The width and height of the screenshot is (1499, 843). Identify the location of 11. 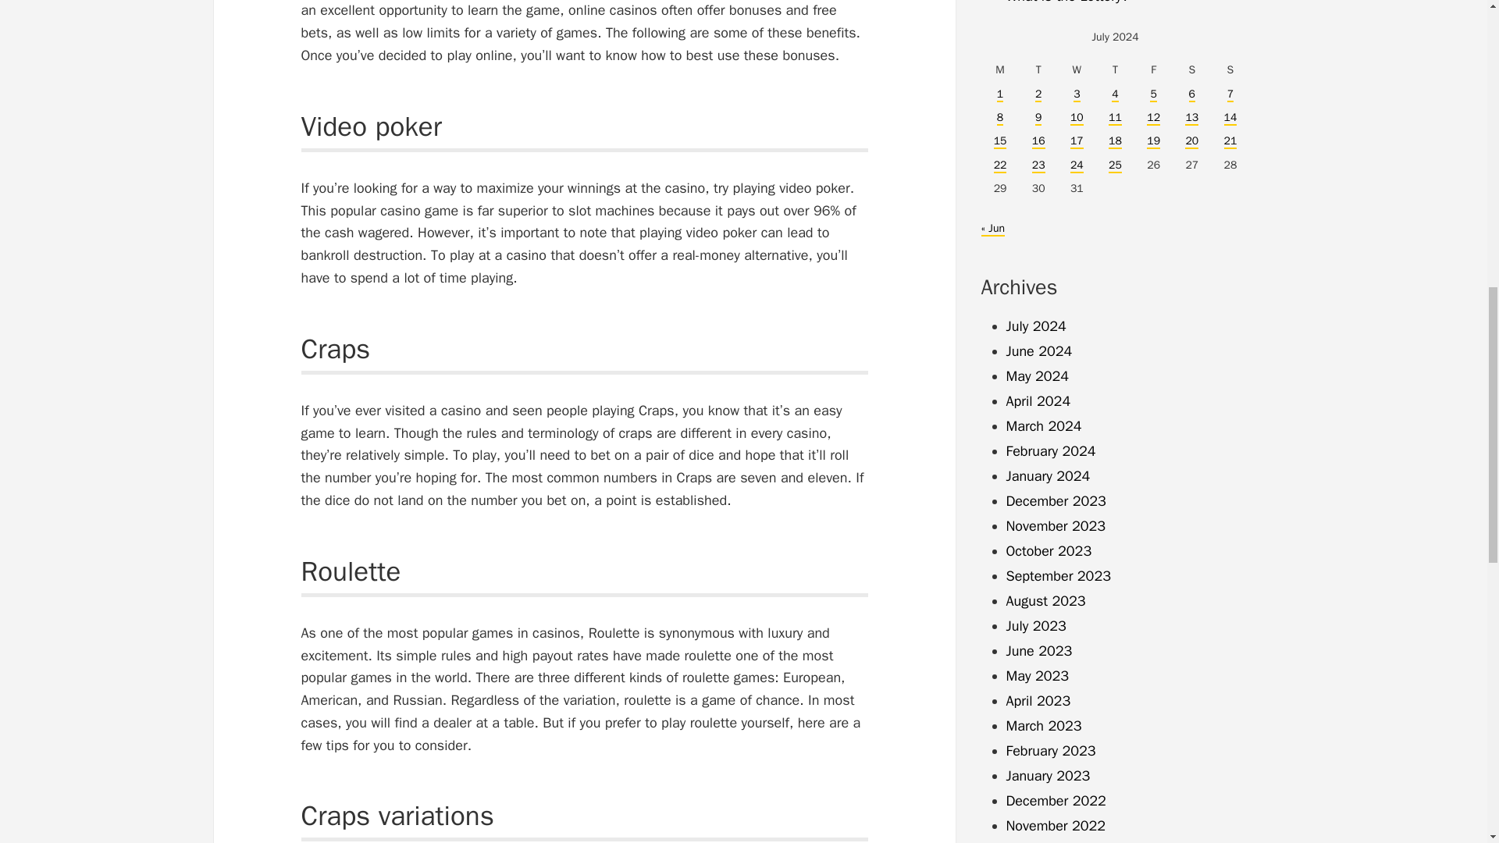
(1115, 117).